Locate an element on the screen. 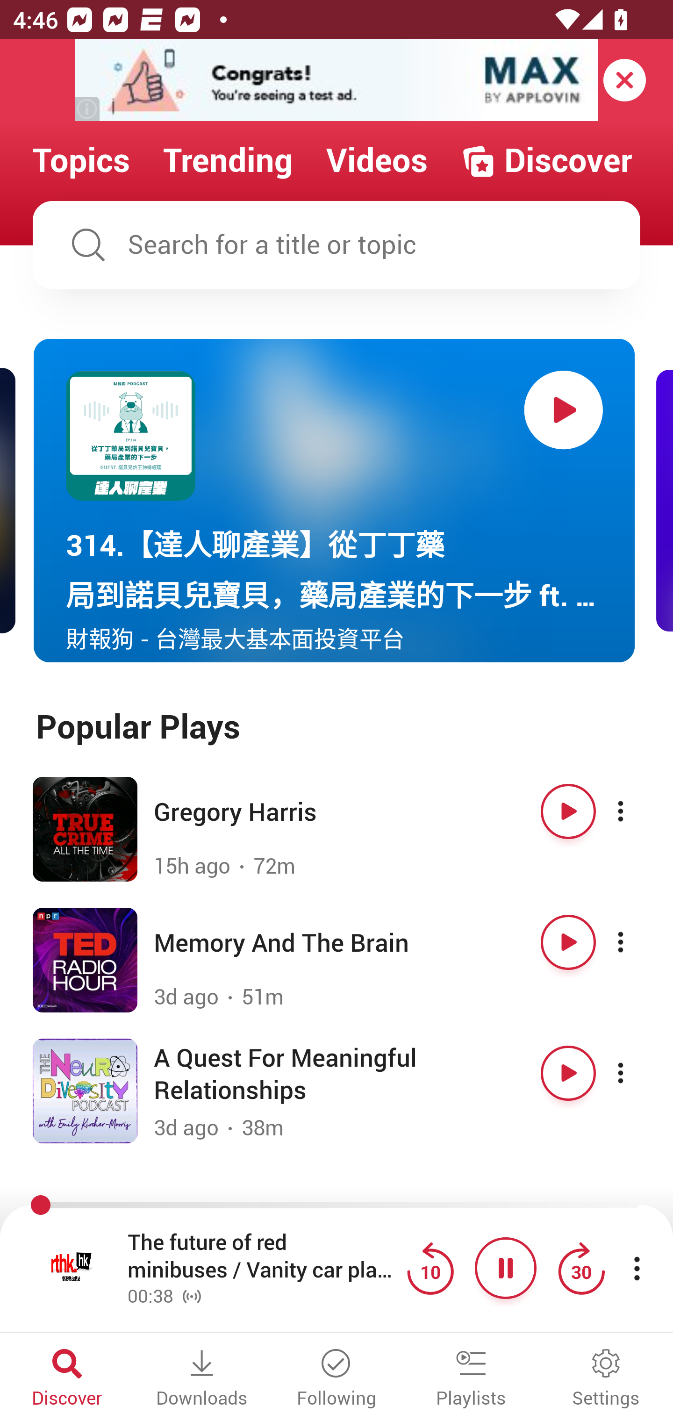 The height and width of the screenshot is (1421, 673). More options is located at coordinates (637, 942).